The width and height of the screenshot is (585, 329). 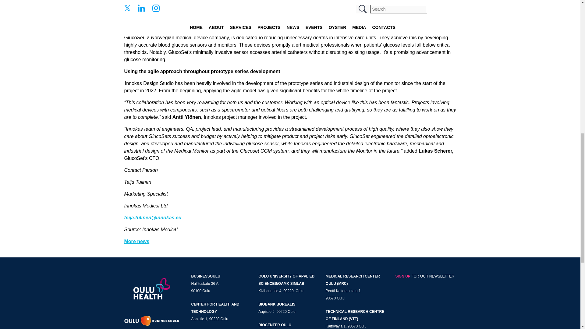 I want to click on SIGN UP, so click(x=403, y=276).